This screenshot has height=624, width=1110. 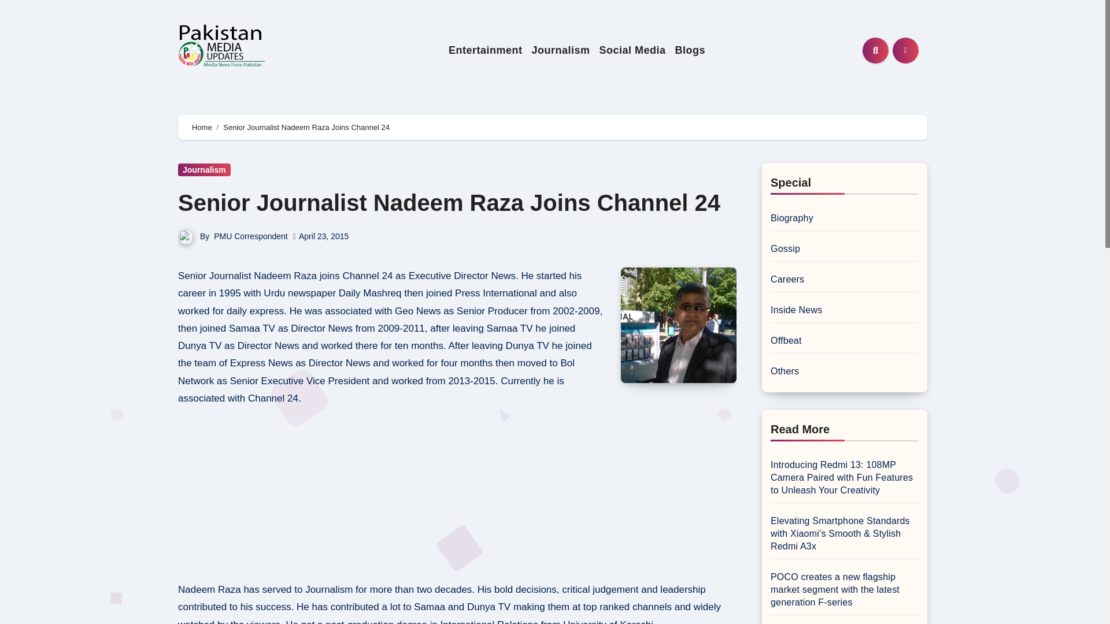 I want to click on April 23, 2015, so click(x=323, y=236).